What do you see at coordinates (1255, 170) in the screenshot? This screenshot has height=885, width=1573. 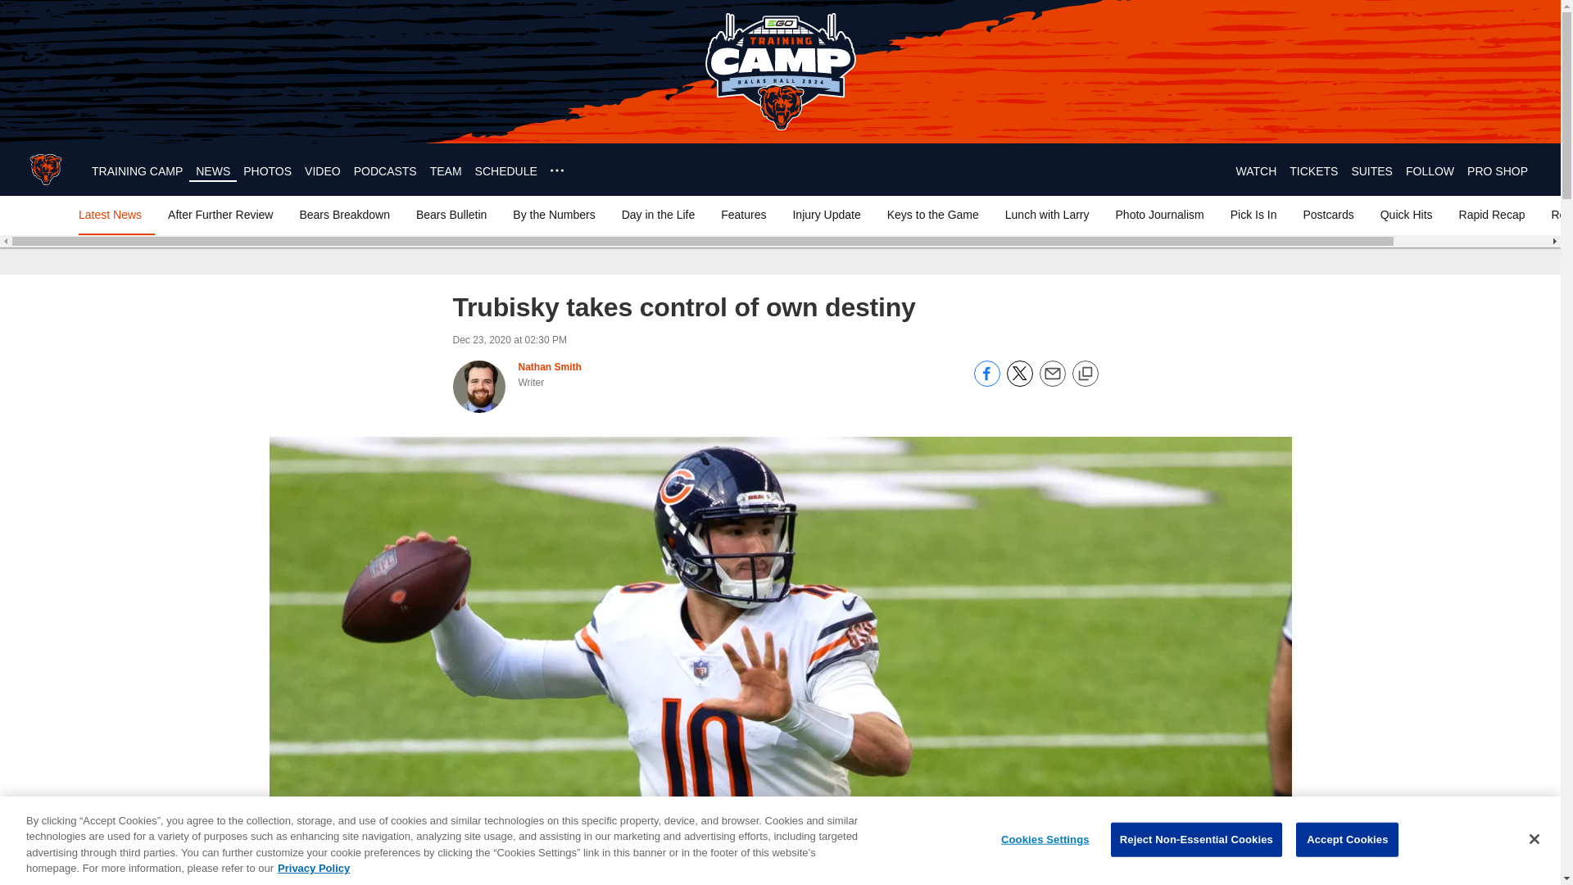 I see `WATCH` at bounding box center [1255, 170].